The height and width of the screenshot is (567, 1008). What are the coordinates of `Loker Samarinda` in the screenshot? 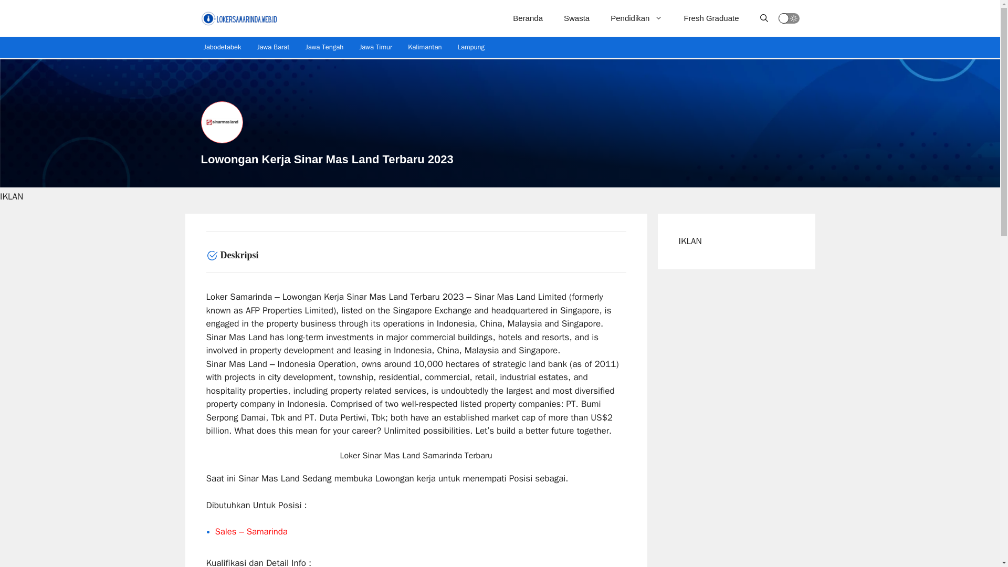 It's located at (239, 18).